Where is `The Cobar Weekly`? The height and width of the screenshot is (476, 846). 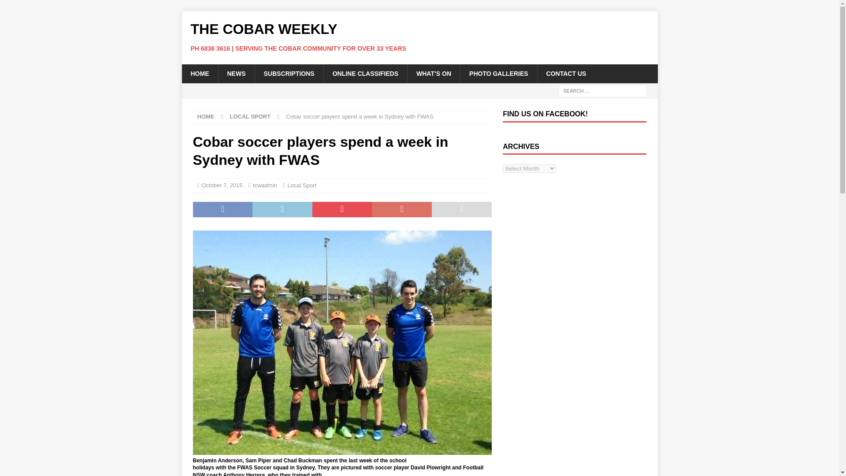
The Cobar Weekly is located at coordinates (419, 37).